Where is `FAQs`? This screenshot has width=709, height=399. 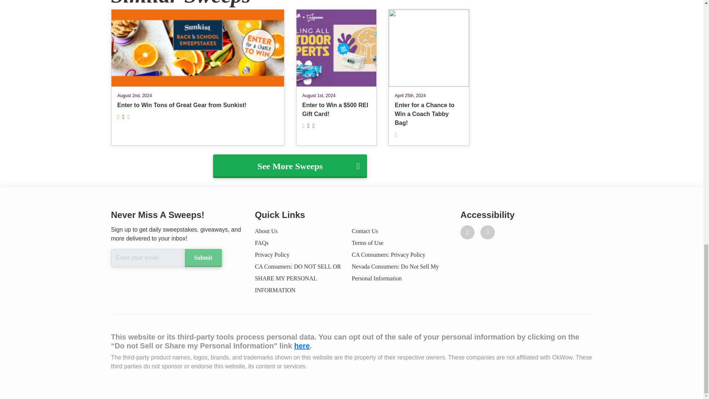 FAQs is located at coordinates (261, 243).